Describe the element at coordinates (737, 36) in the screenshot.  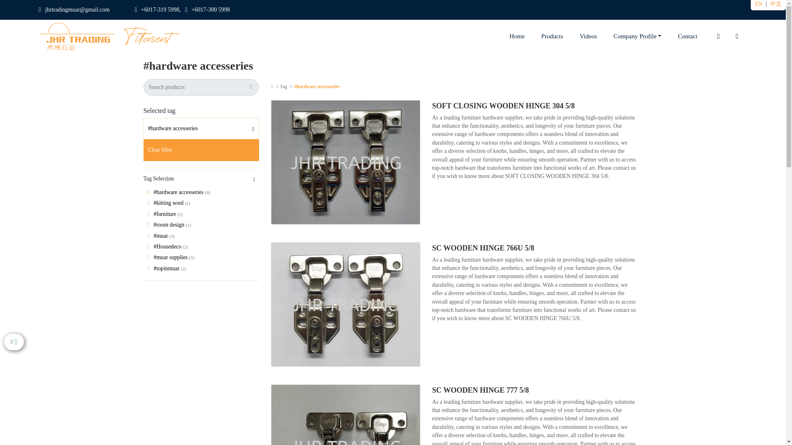
I see `Shopping Cart` at that location.